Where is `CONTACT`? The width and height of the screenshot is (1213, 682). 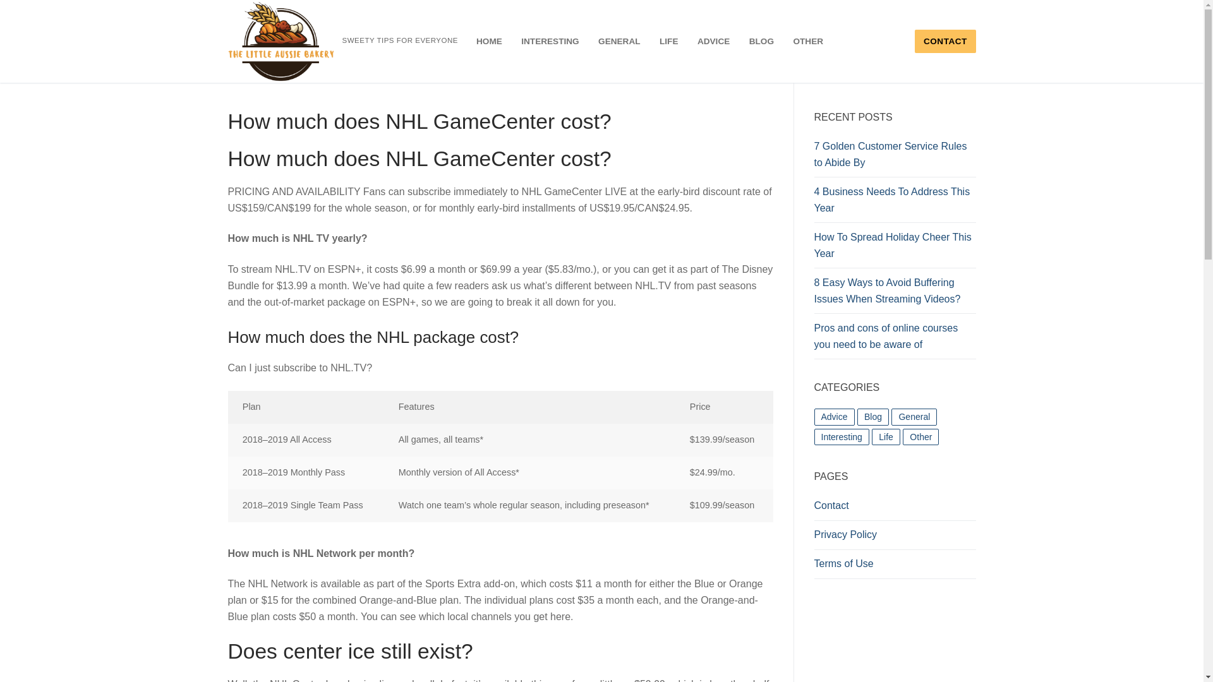
CONTACT is located at coordinates (944, 42).